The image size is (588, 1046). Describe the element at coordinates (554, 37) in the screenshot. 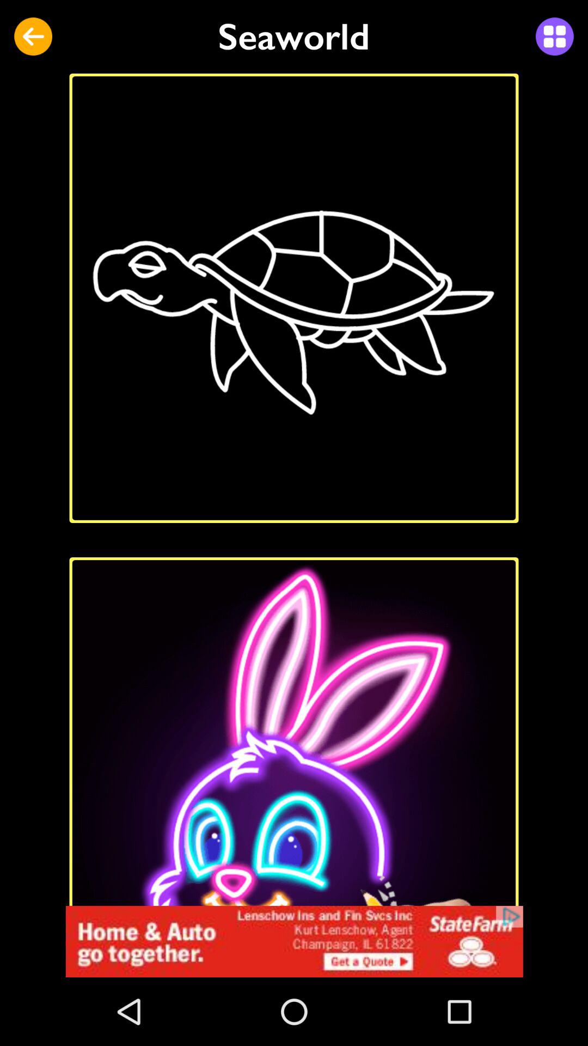

I see `launch icon at the top right corner` at that location.